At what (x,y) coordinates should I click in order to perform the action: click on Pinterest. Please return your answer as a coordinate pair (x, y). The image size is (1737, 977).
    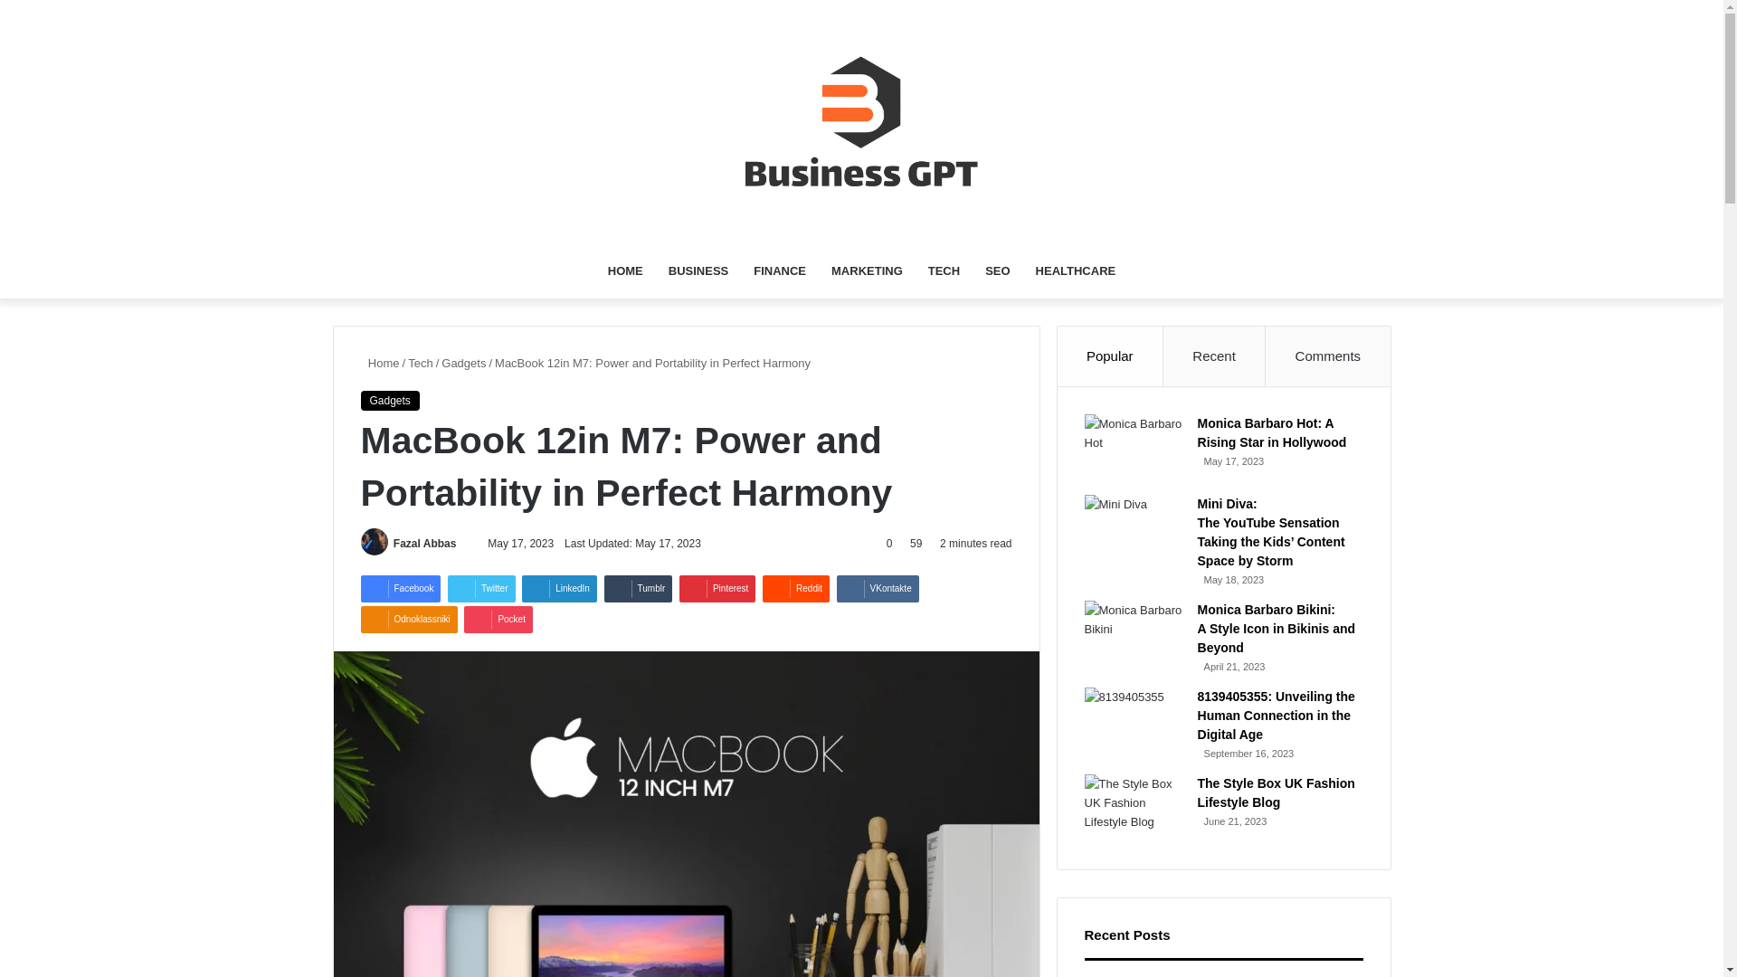
    Looking at the image, I should click on (717, 589).